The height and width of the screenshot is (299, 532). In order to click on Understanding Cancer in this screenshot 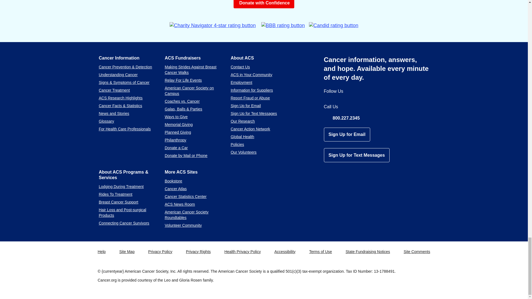, I will do `click(118, 75)`.